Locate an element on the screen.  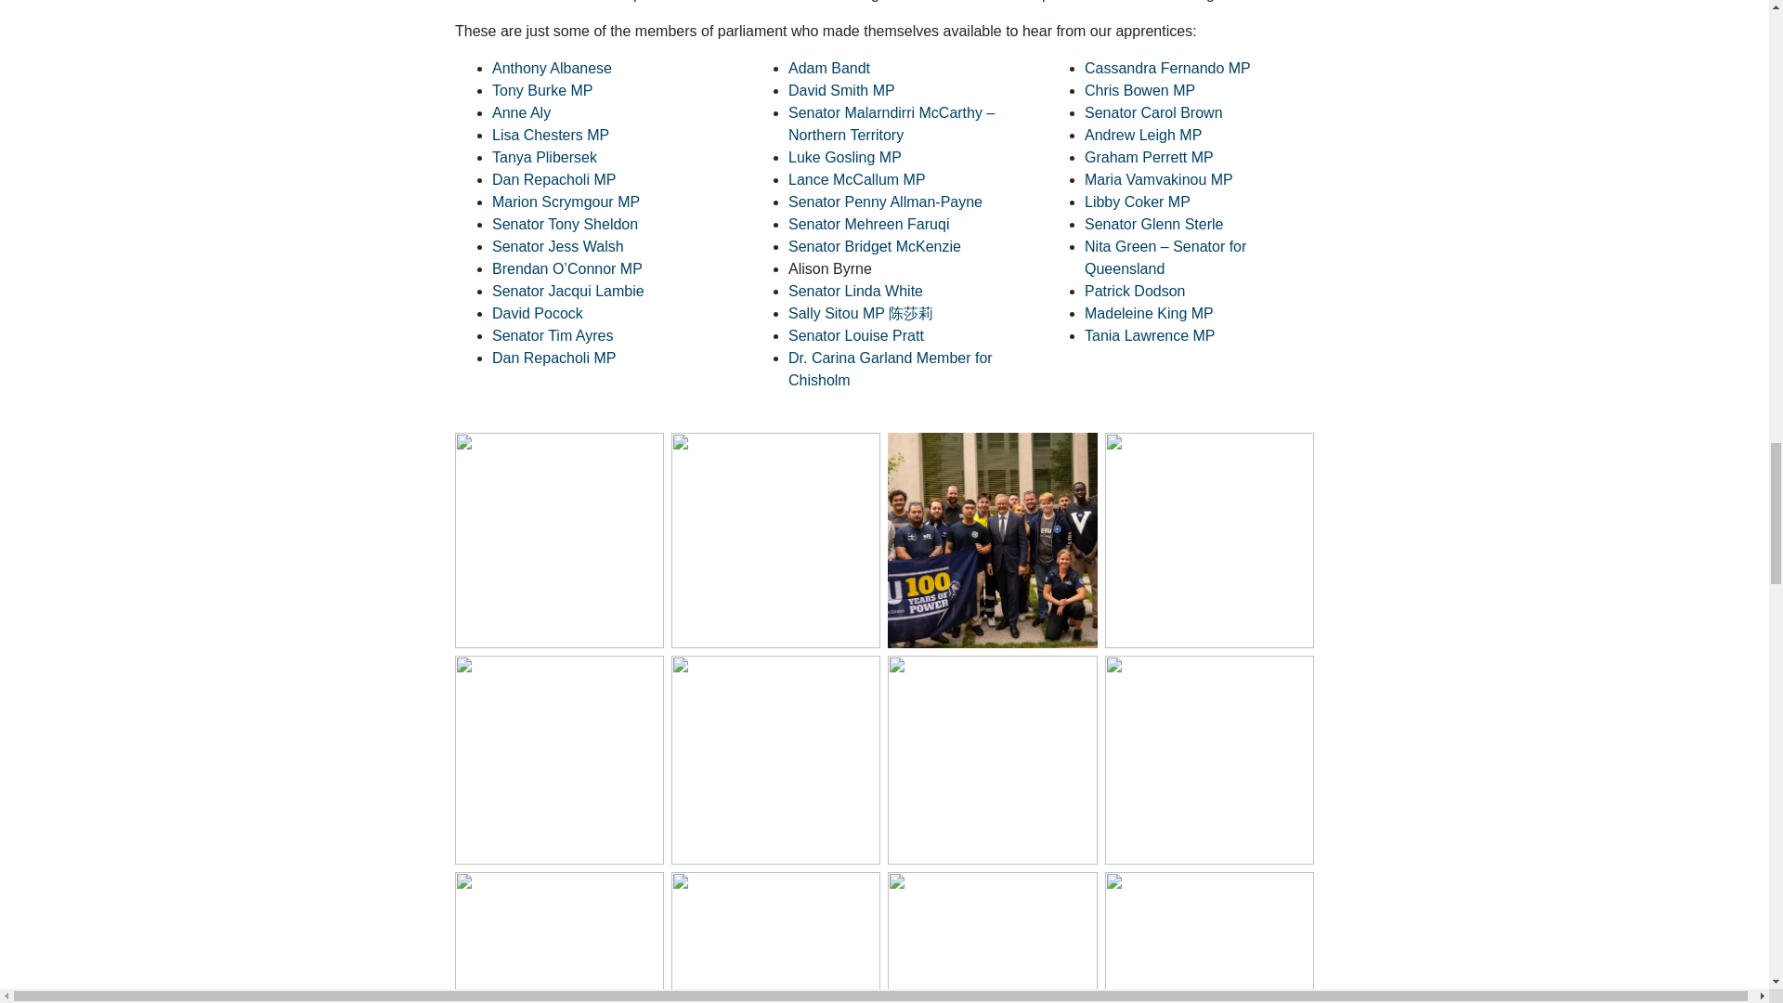
Lisa Chesters MP is located at coordinates (550, 136).